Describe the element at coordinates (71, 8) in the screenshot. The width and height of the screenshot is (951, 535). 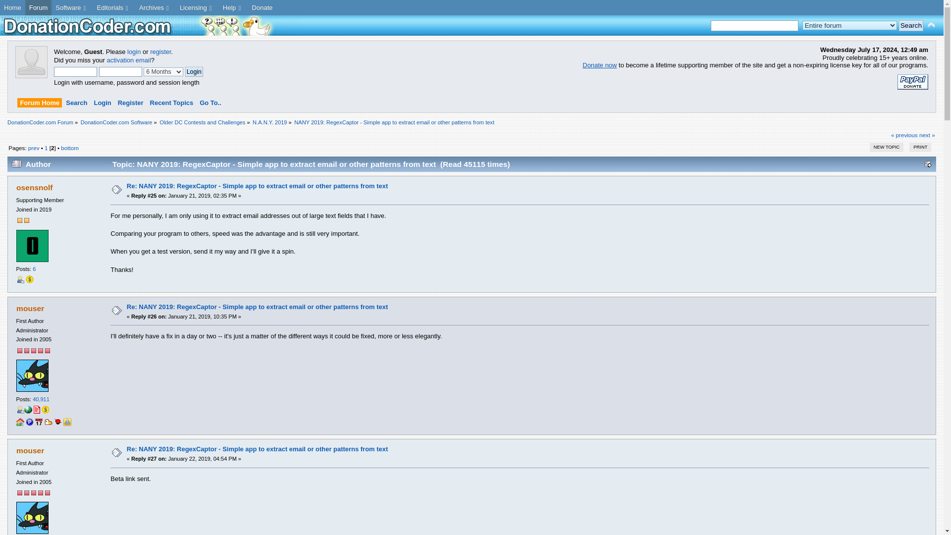
I see `Software` at that location.